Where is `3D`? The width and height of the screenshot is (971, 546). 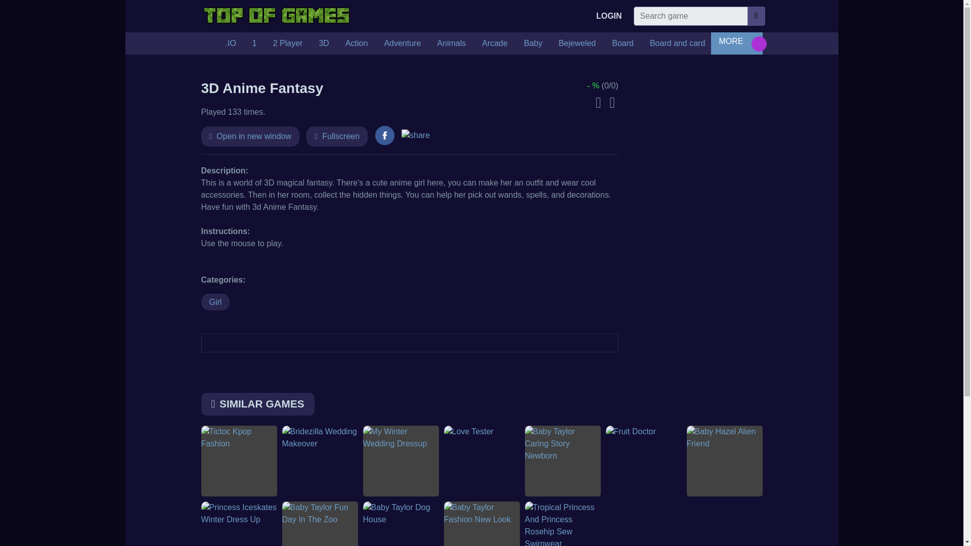 3D is located at coordinates (324, 43).